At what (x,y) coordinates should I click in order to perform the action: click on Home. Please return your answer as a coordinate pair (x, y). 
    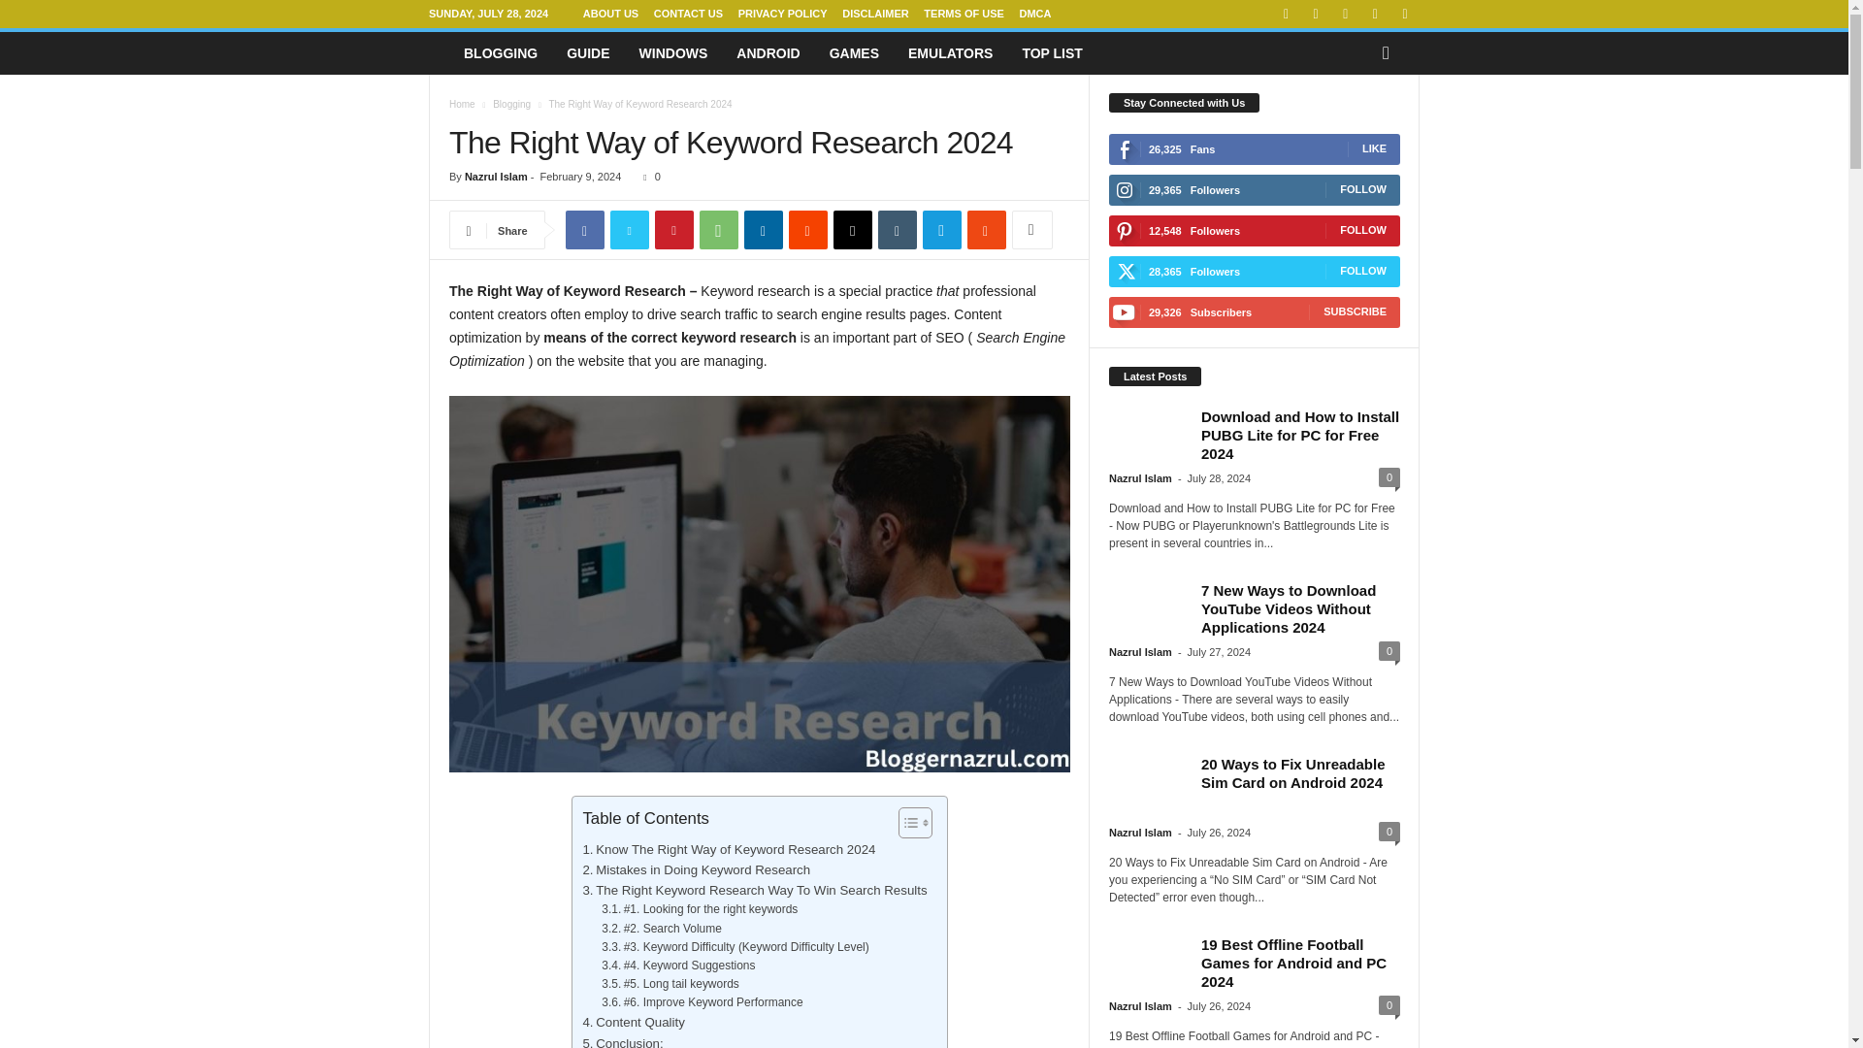
    Looking at the image, I should click on (462, 104).